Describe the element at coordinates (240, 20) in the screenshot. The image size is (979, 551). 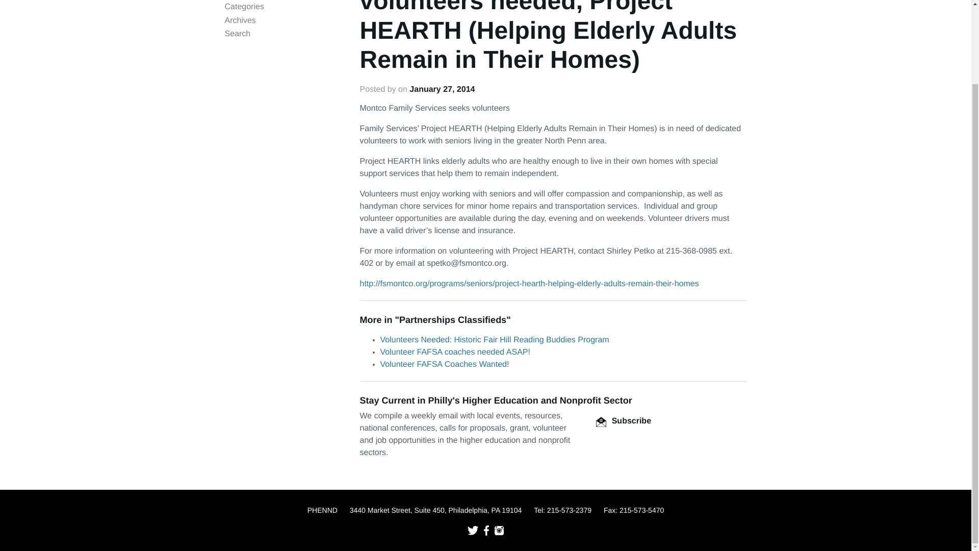
I see `Archives` at that location.